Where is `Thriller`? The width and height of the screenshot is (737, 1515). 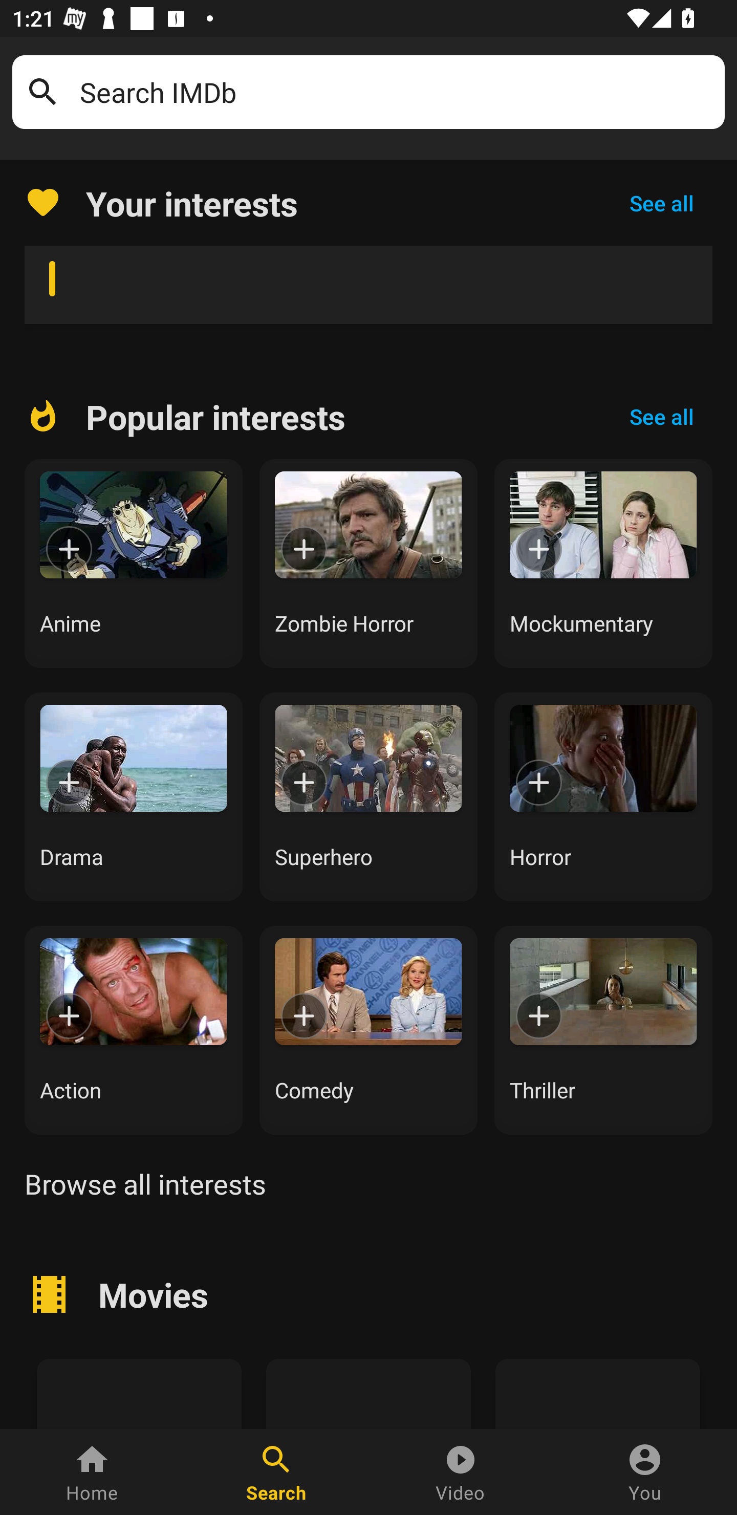 Thriller is located at coordinates (603, 1030).